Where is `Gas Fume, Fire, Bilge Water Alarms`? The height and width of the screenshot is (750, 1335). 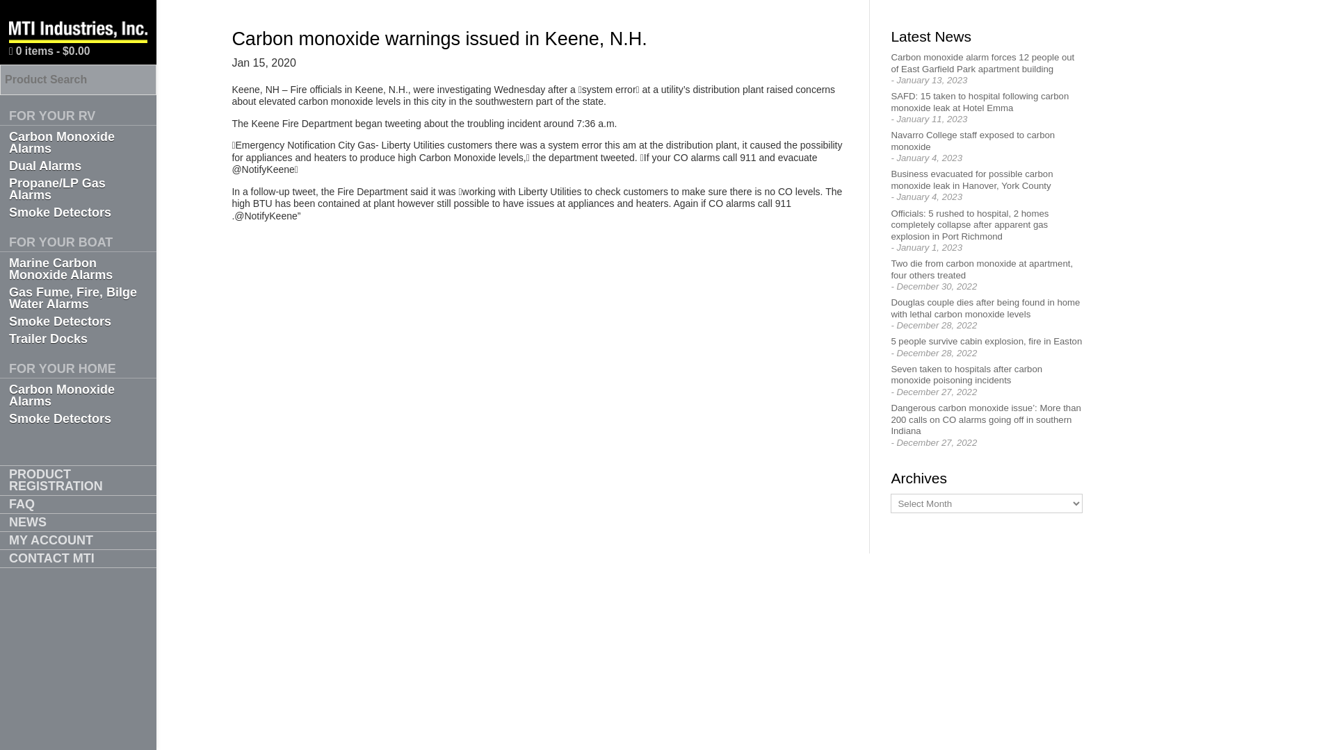
Gas Fume, Fire, Bilge Water Alarms is located at coordinates (78, 299).